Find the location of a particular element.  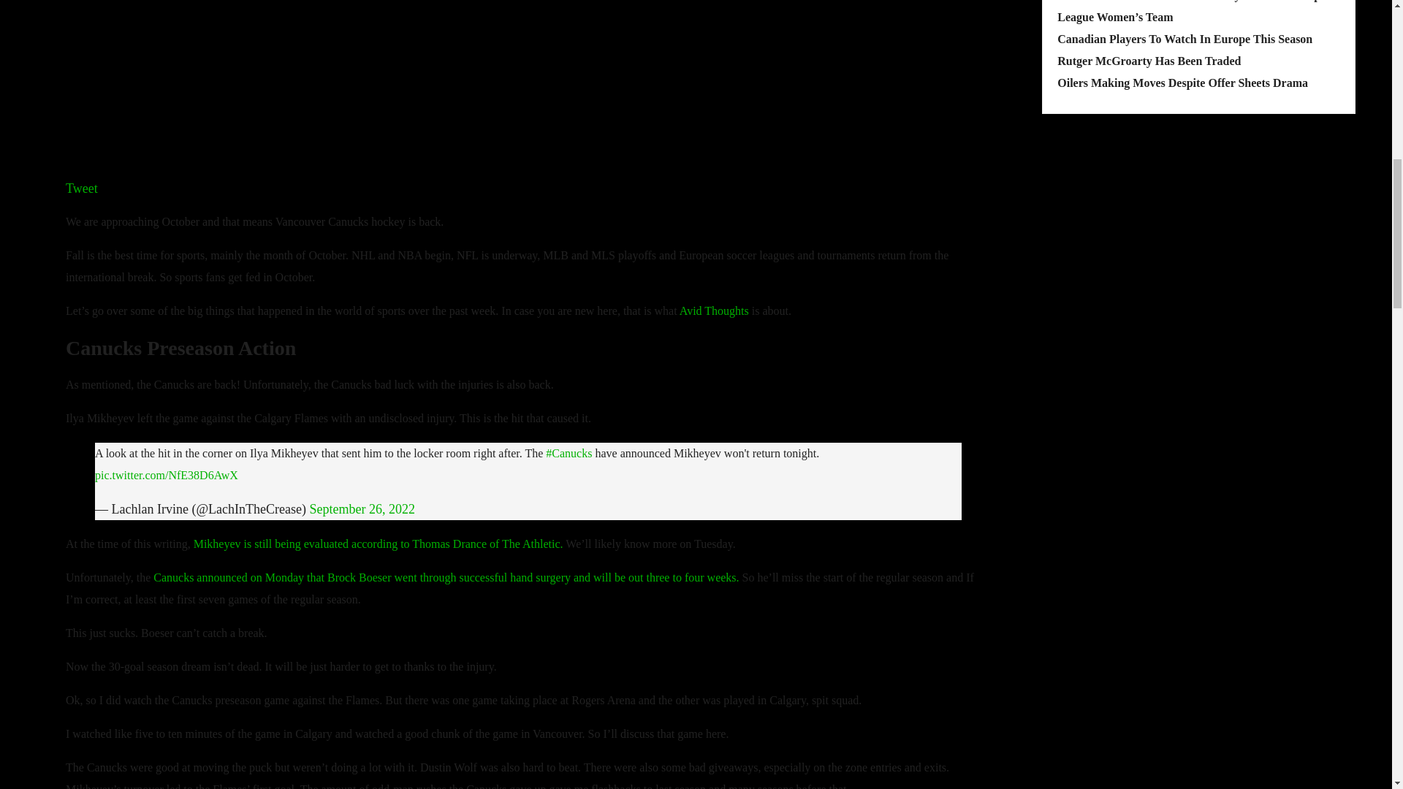

September 26, 2022 is located at coordinates (361, 508).